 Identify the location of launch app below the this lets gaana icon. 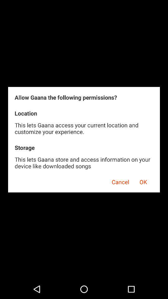
(118, 181).